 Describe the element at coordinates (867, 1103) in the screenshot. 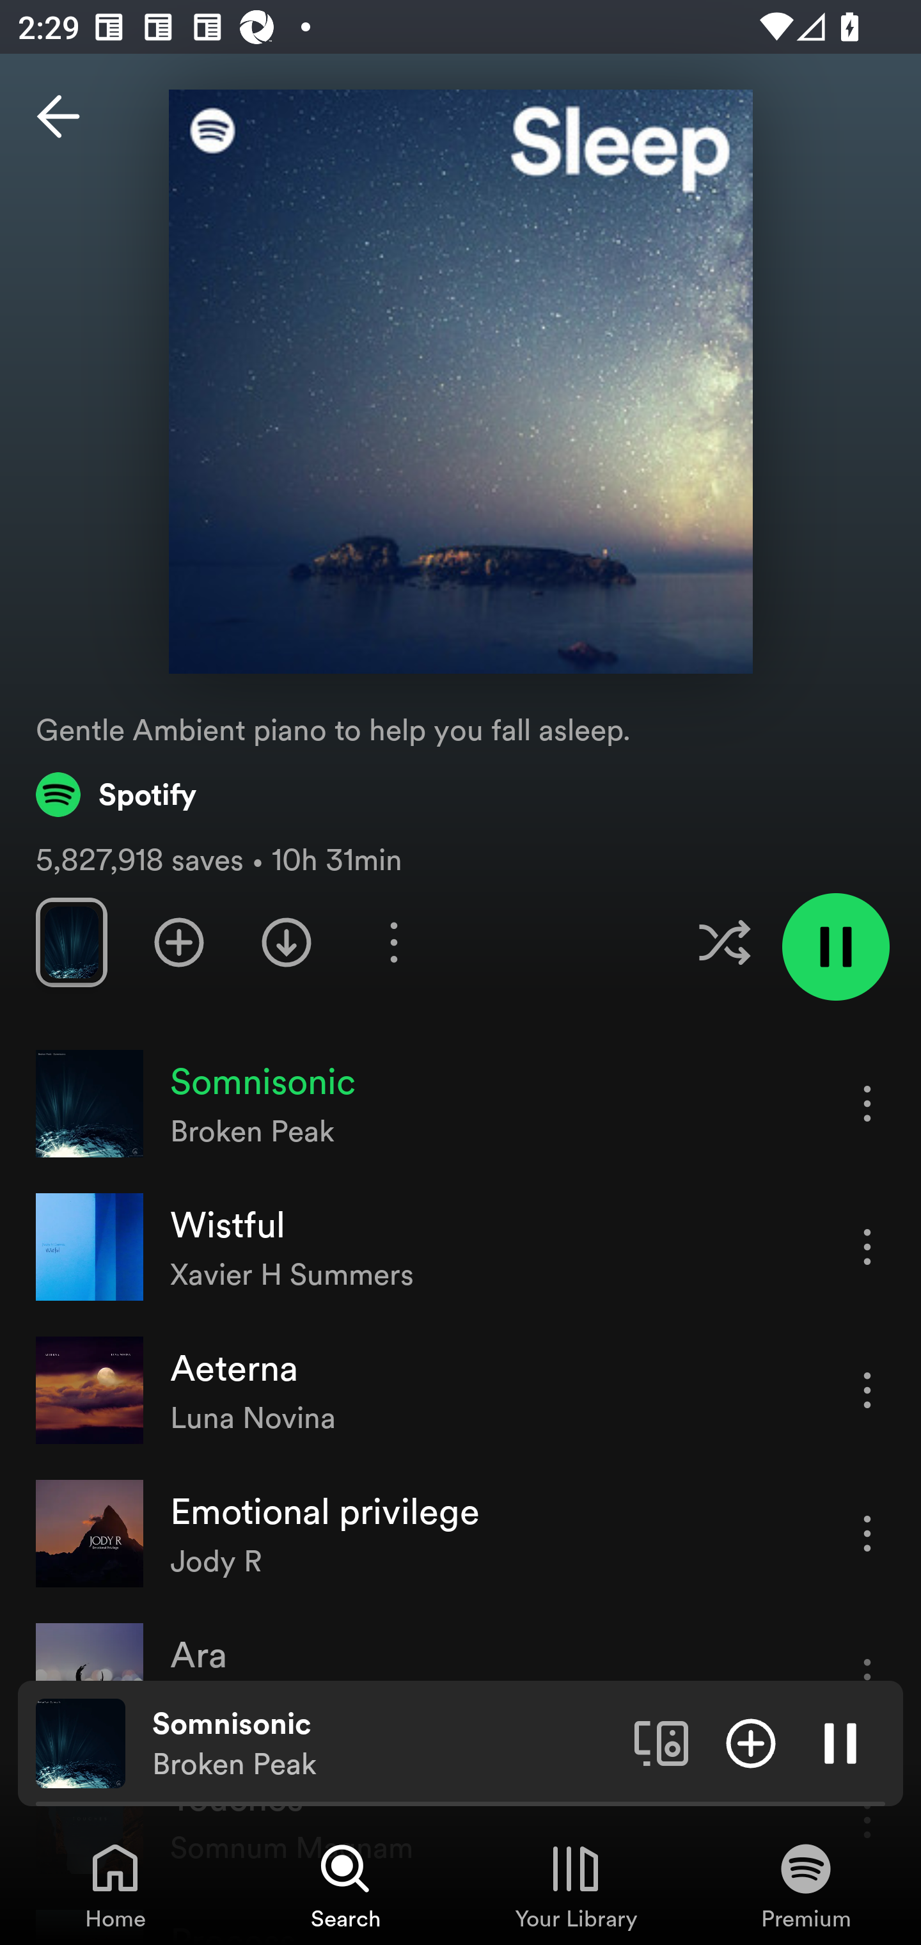

I see `More options for song Somnisonic` at that location.